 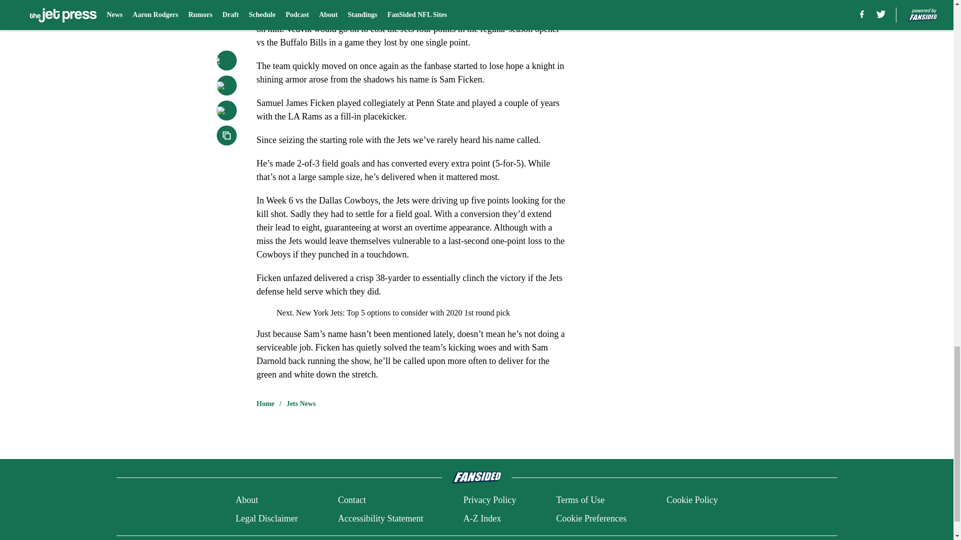 I want to click on Accessibility Statement, so click(x=380, y=518).